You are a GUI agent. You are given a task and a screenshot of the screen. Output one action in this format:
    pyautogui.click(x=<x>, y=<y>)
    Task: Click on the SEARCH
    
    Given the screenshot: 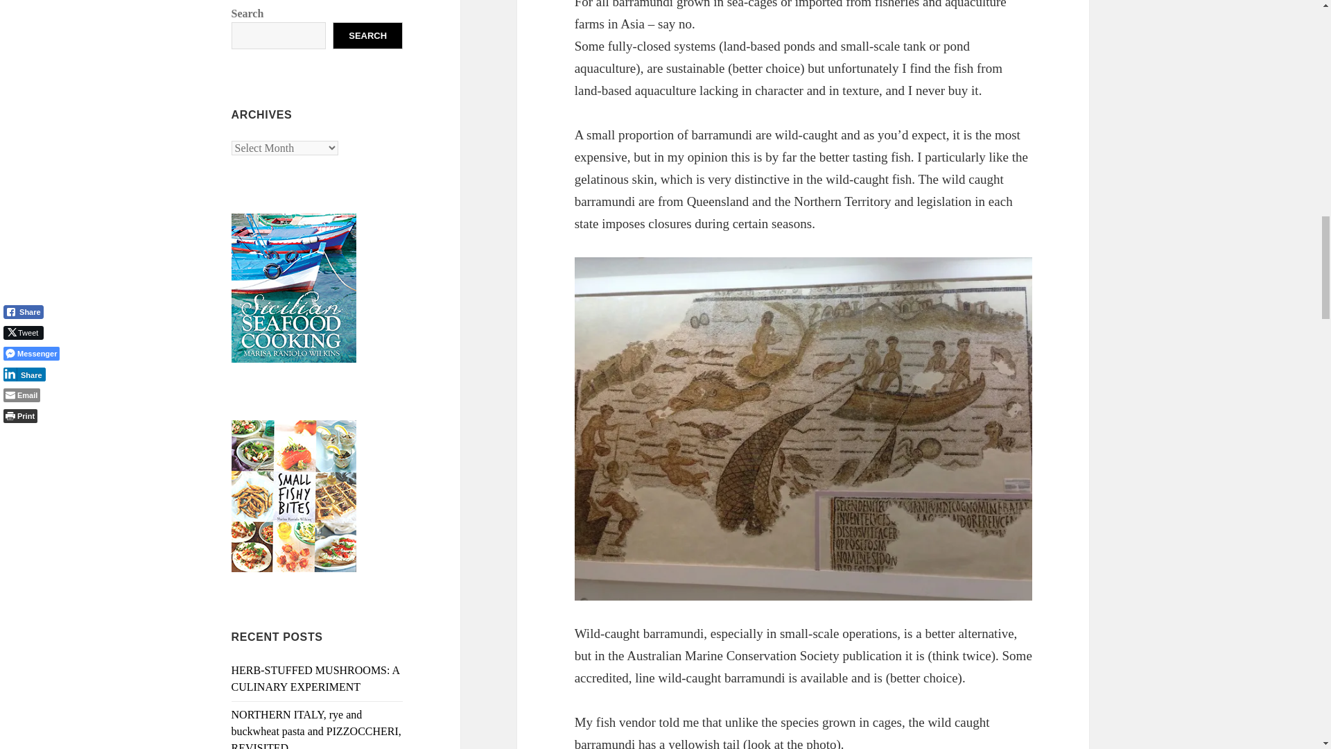 What is the action you would take?
    pyautogui.click(x=367, y=36)
    